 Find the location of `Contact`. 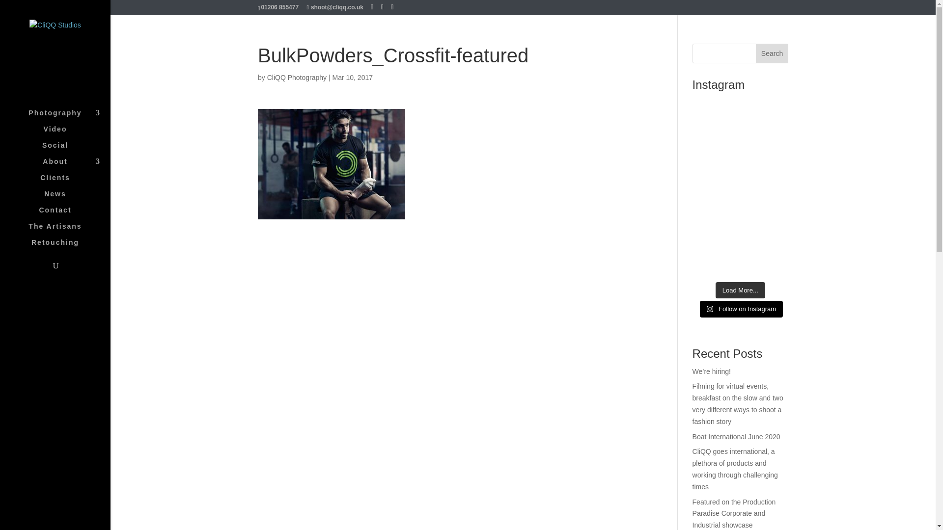

Contact is located at coordinates (65, 214).